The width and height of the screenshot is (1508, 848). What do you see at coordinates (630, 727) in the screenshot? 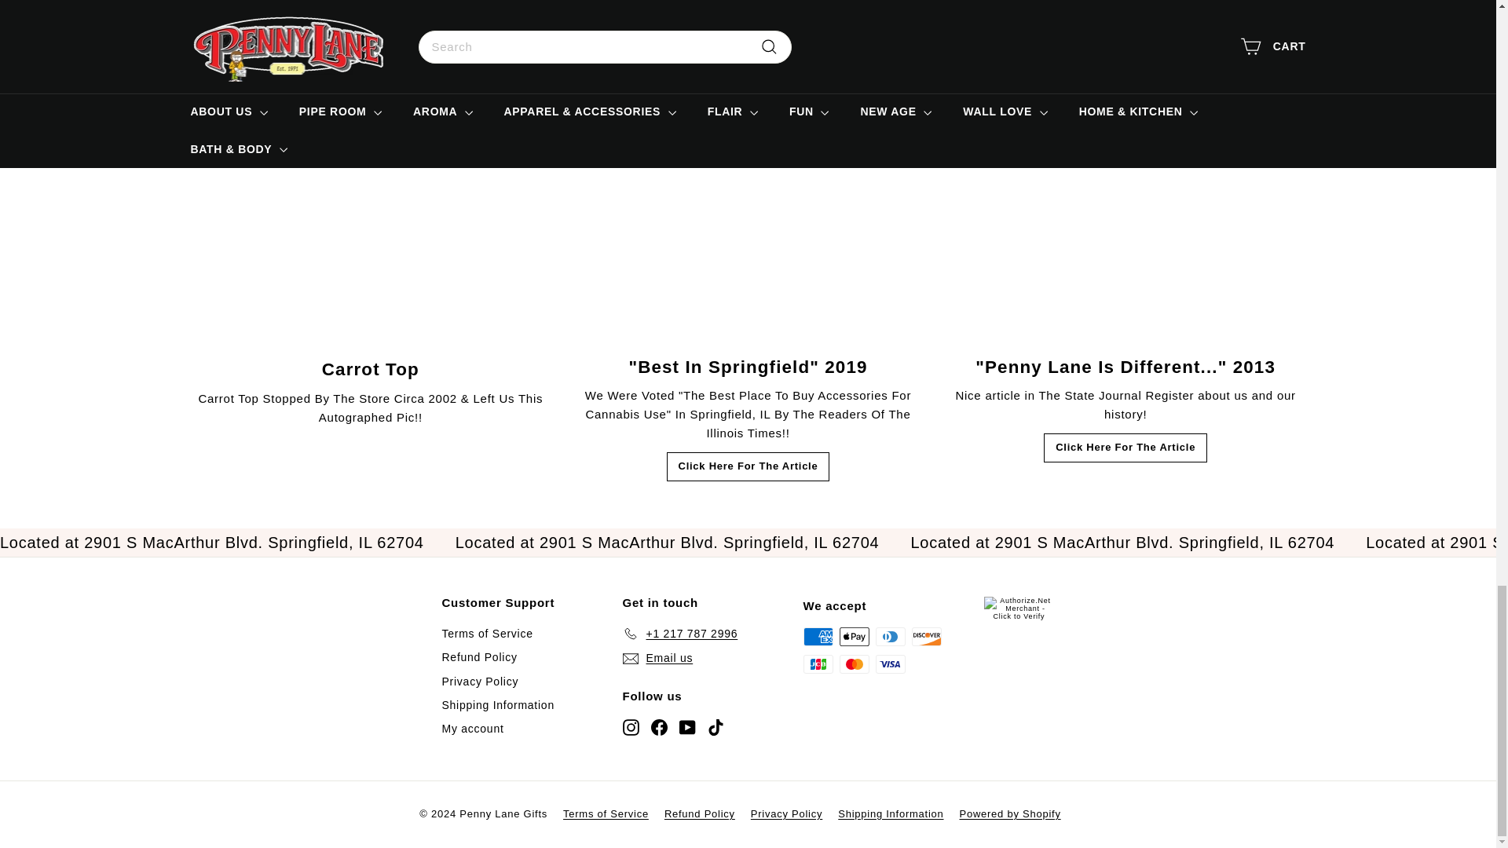
I see `instagram` at bounding box center [630, 727].